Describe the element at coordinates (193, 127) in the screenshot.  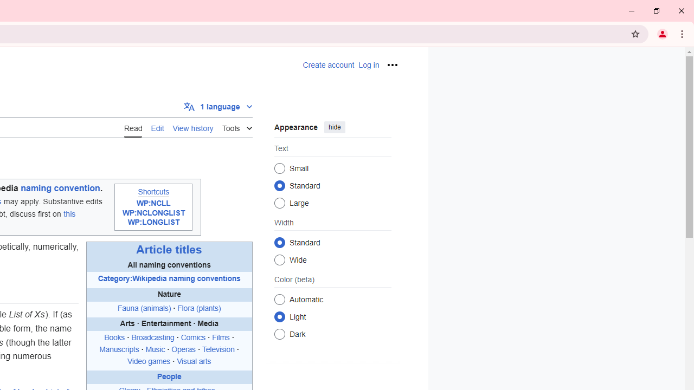
I see `AutomationID: ca-history` at that location.